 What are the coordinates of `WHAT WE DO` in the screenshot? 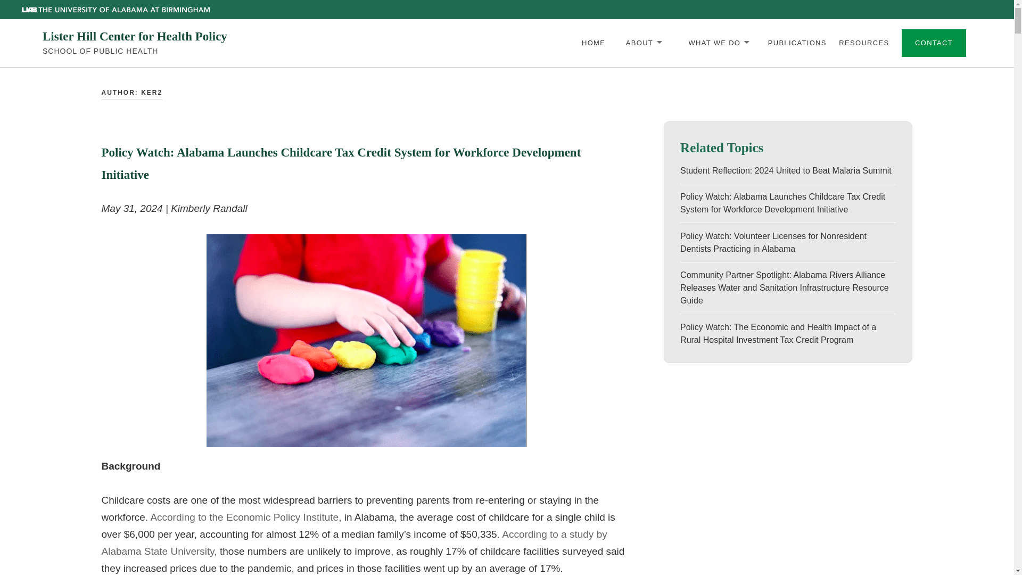 It's located at (718, 43).